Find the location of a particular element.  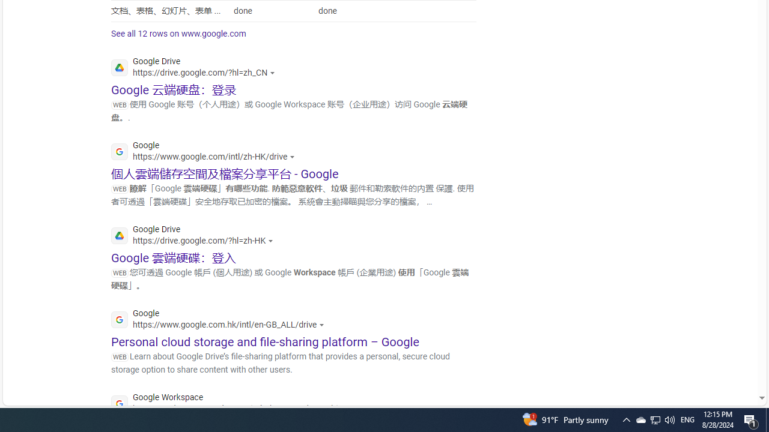

Google Workspace is located at coordinates (236, 404).